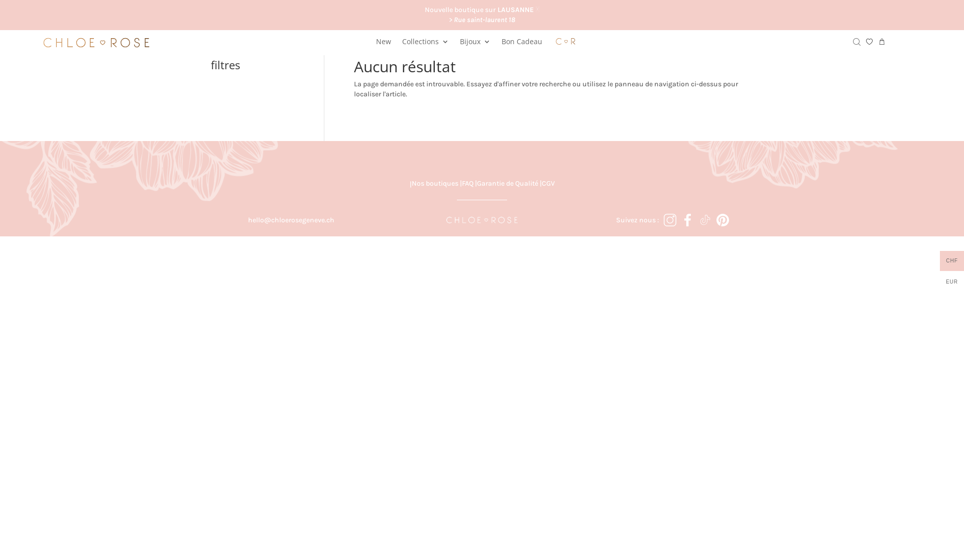 The width and height of the screenshot is (964, 542). I want to click on Bon Cadeau, so click(521, 45).